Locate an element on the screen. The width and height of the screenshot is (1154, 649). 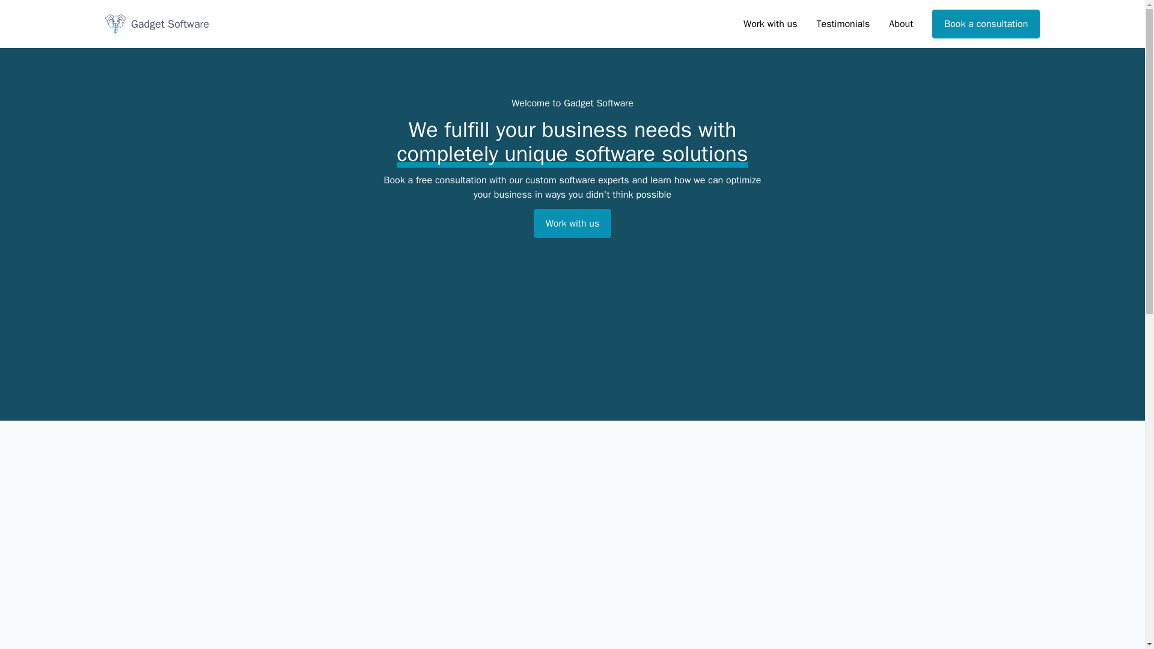
About is located at coordinates (900, 24).